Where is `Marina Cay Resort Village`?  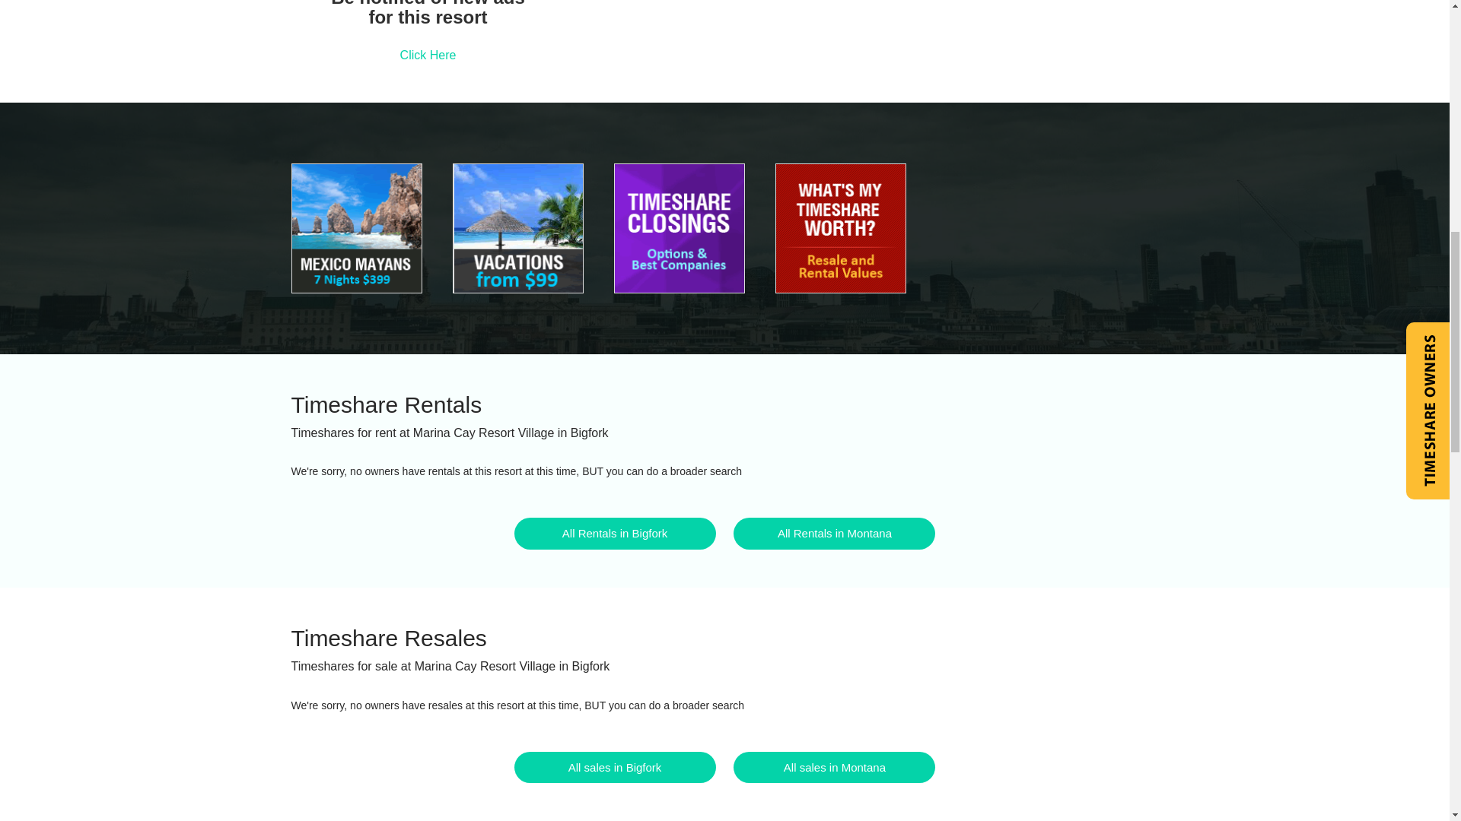
Marina Cay Resort Village is located at coordinates (356, 228).